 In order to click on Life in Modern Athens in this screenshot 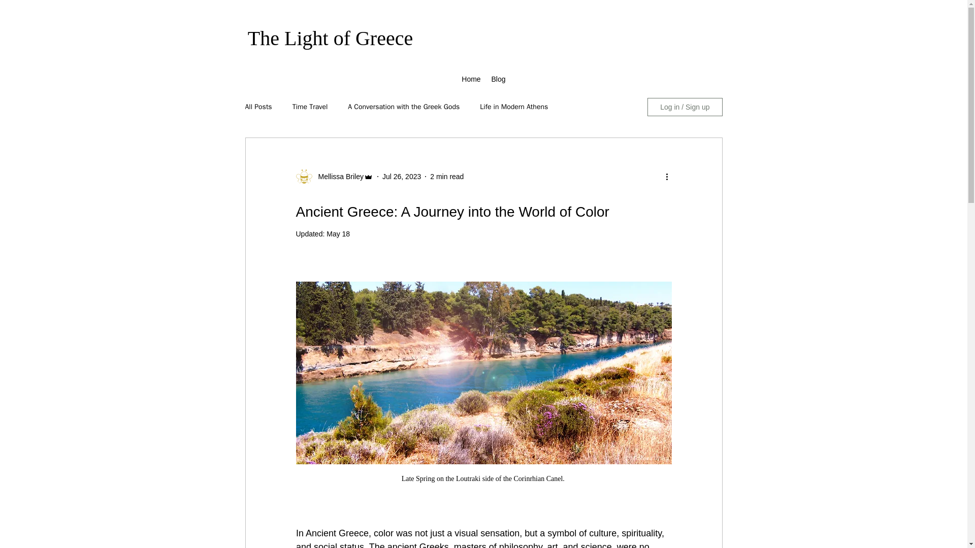, I will do `click(514, 107)`.